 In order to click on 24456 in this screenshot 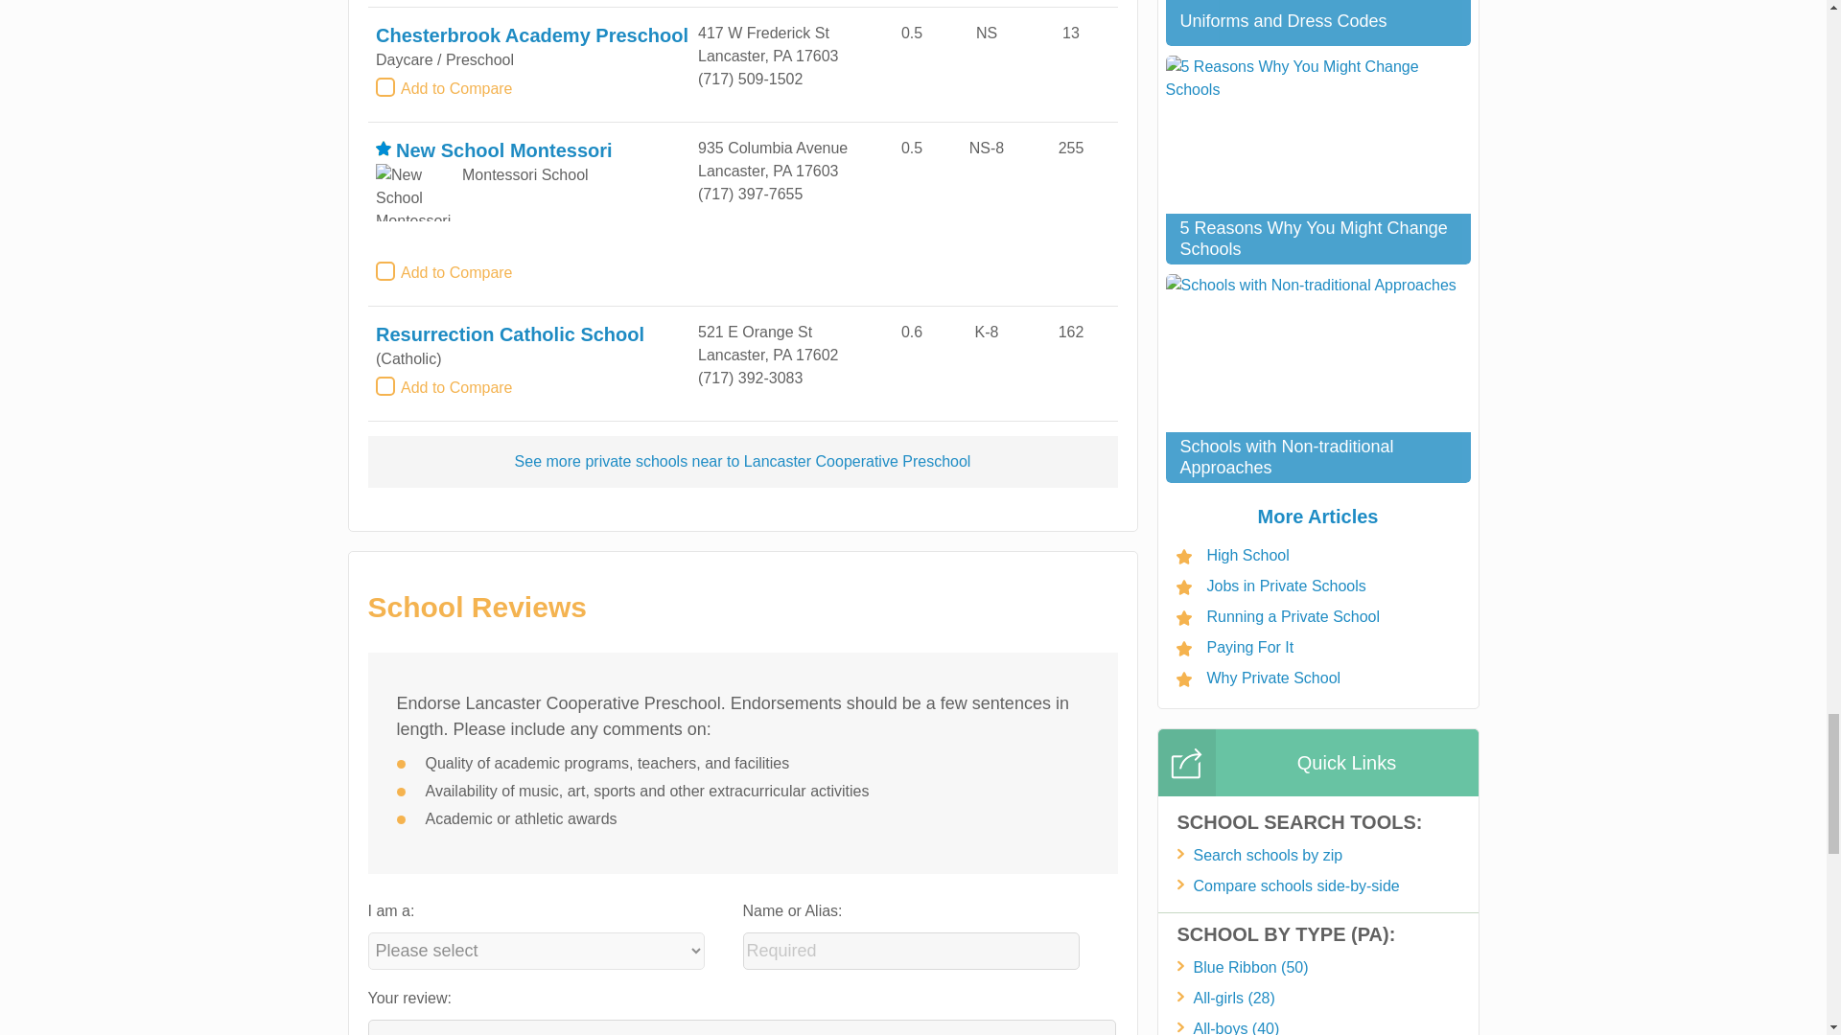, I will do `click(385, 386)`.